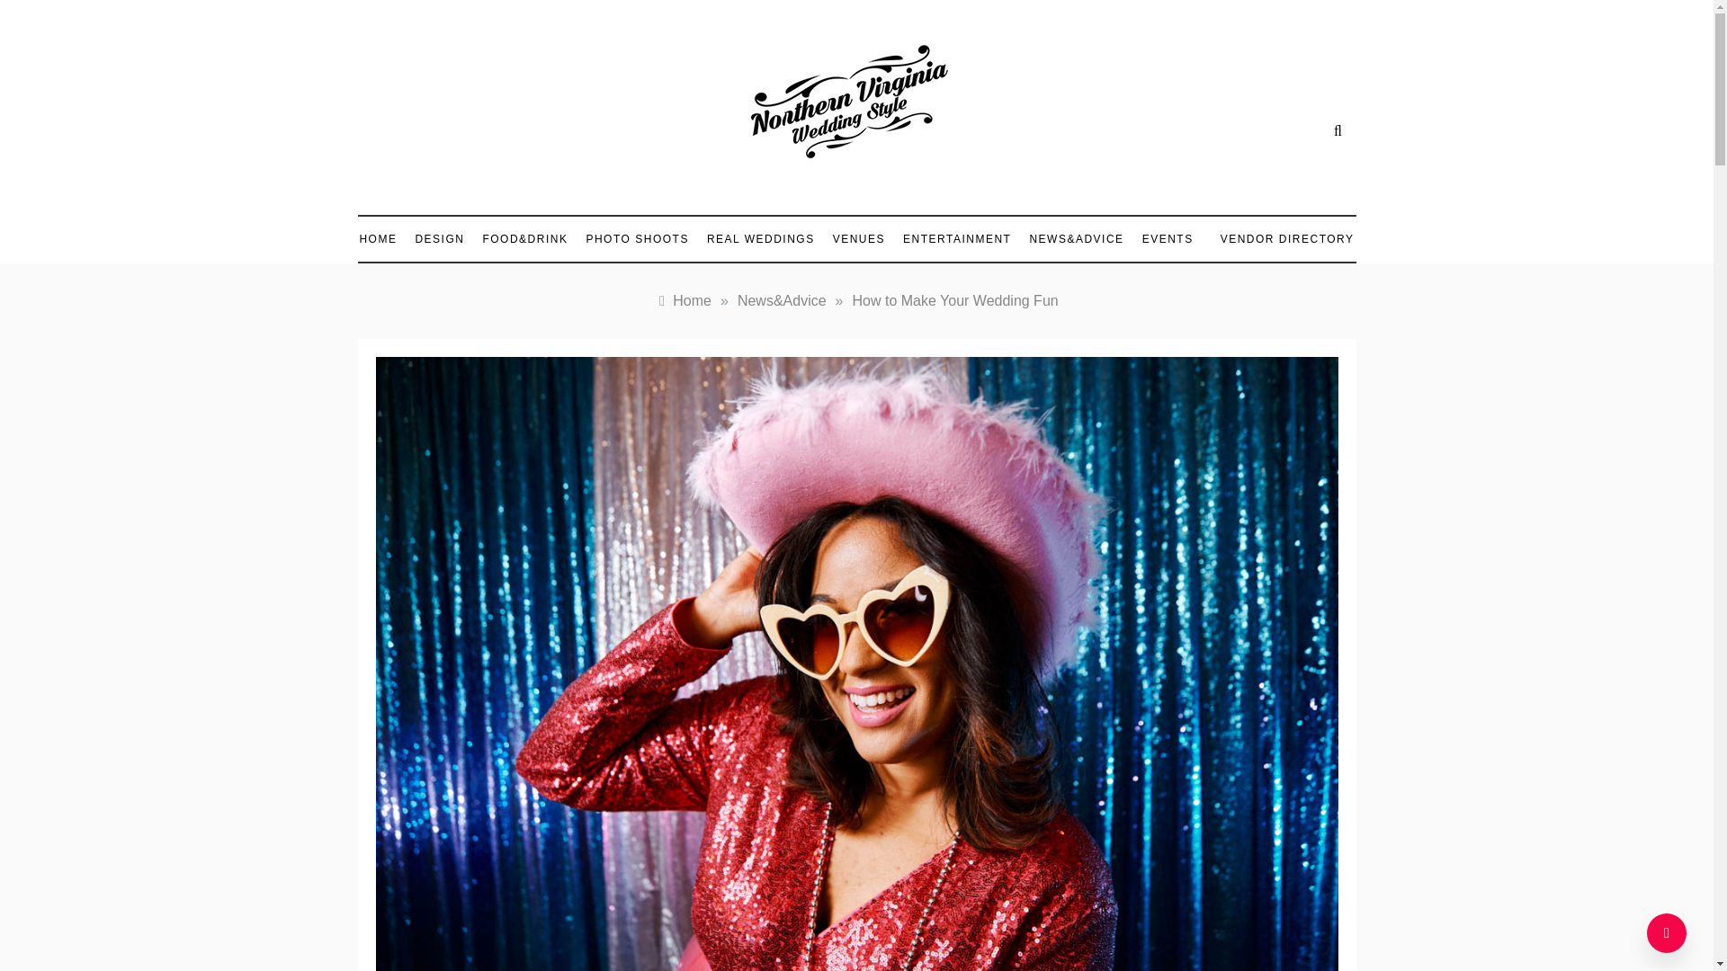 The image size is (1727, 971). Describe the element at coordinates (1168, 238) in the screenshot. I see `EVENTS` at that location.